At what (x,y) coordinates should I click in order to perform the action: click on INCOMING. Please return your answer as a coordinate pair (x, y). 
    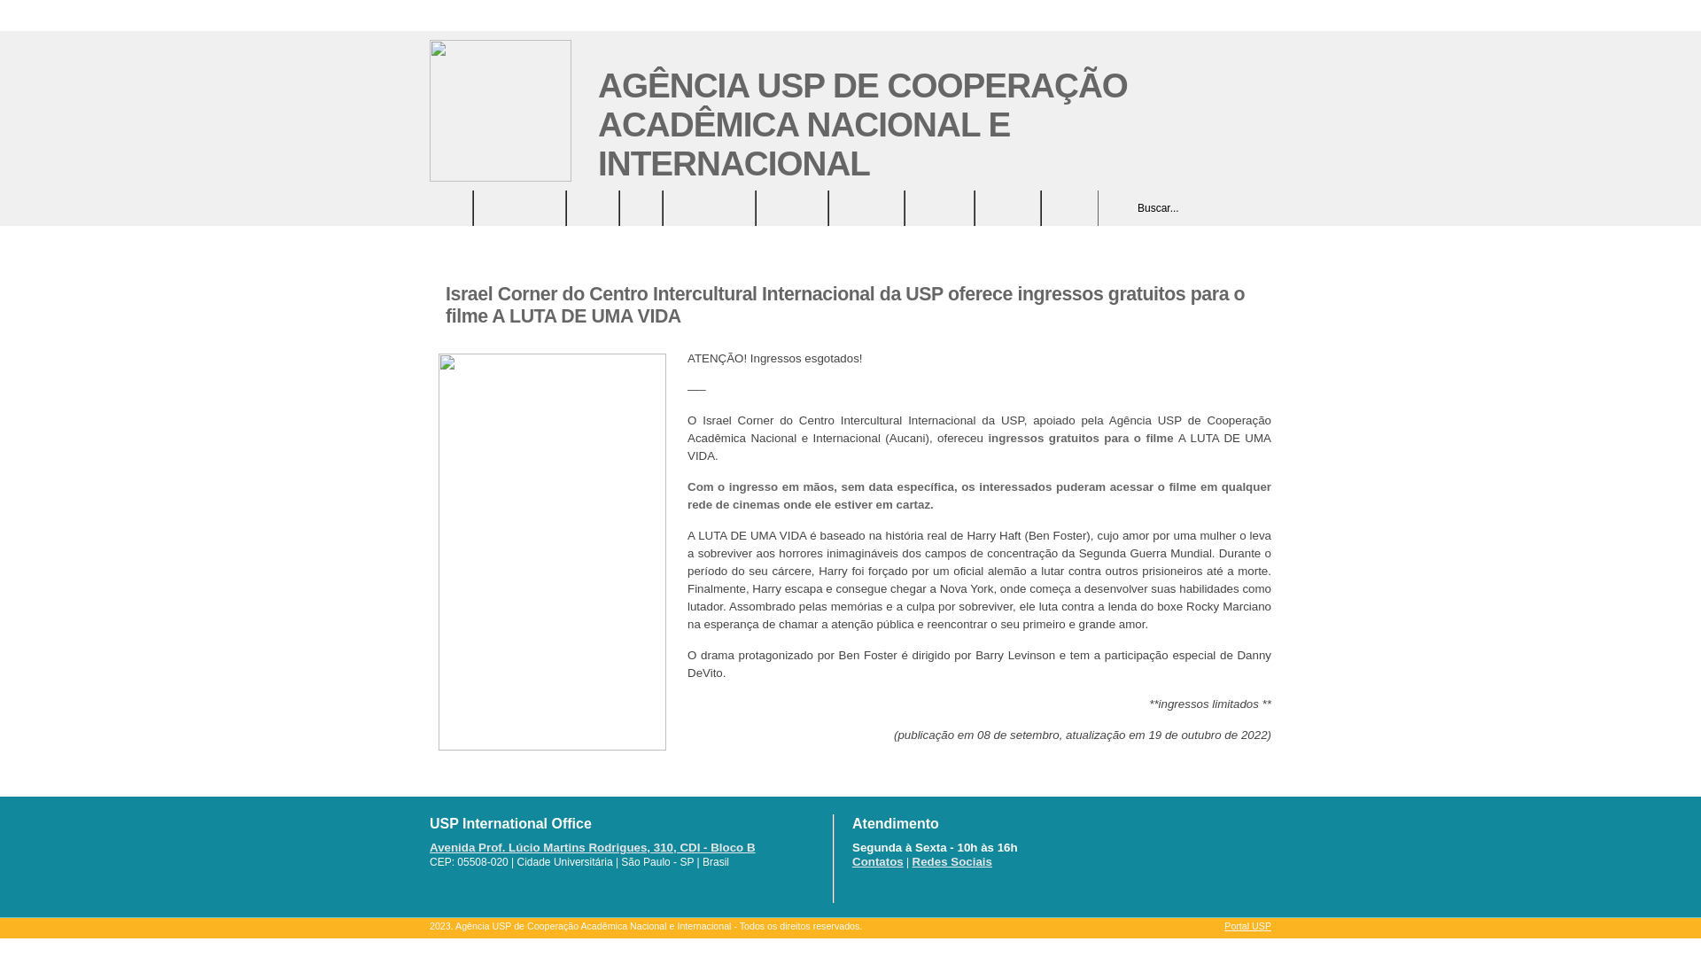
    Looking at the image, I should click on (1008, 208).